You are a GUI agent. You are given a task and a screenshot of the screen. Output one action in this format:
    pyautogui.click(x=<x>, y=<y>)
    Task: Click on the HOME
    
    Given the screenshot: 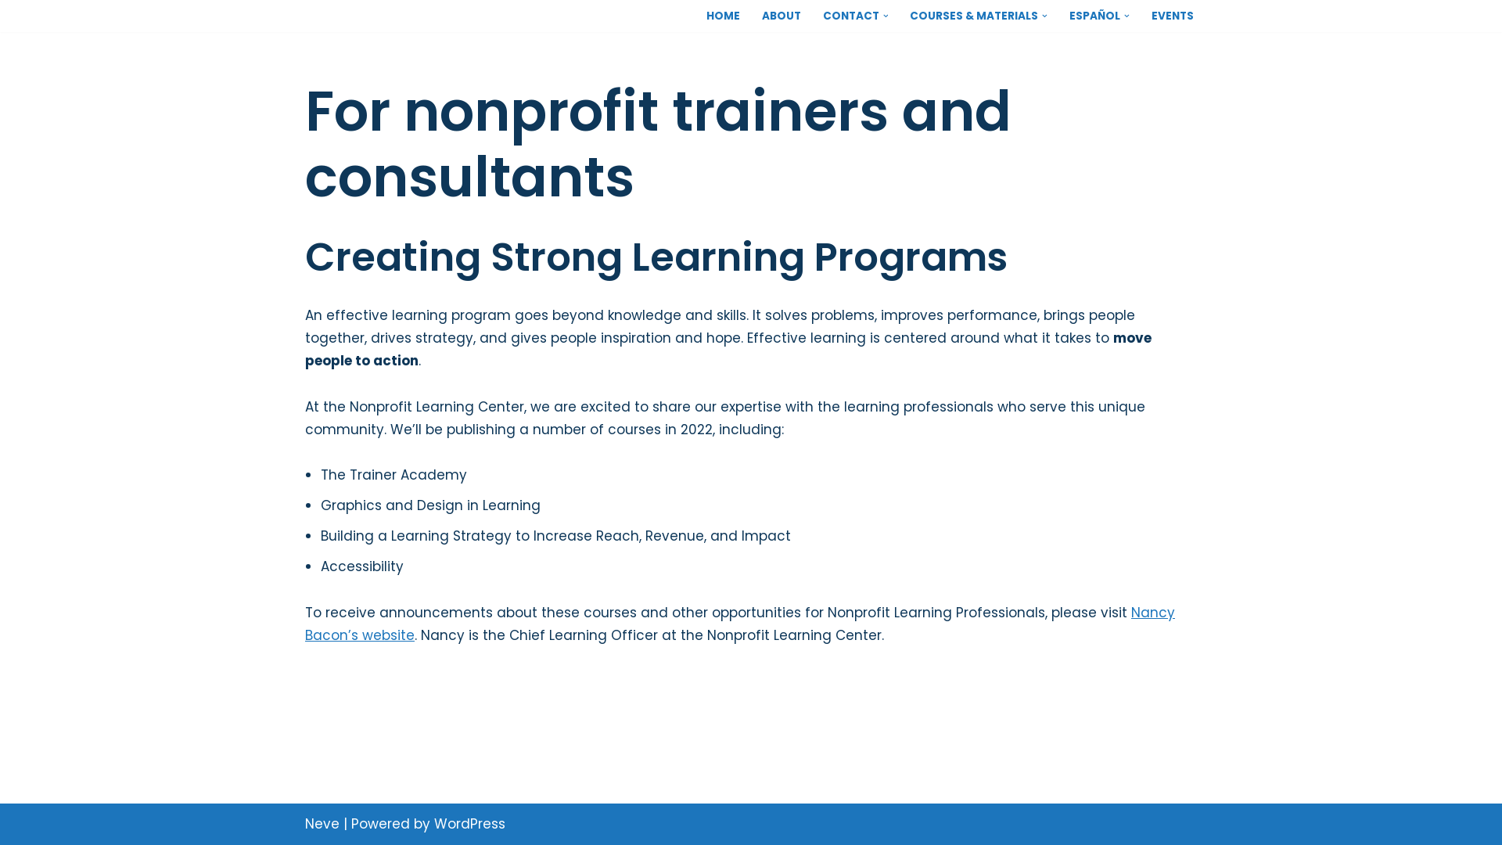 What is the action you would take?
    pyautogui.click(x=723, y=16)
    